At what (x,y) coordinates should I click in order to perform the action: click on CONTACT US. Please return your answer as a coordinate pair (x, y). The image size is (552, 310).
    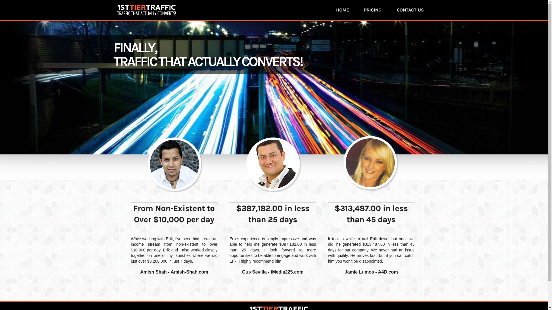
    Looking at the image, I should click on (410, 10).